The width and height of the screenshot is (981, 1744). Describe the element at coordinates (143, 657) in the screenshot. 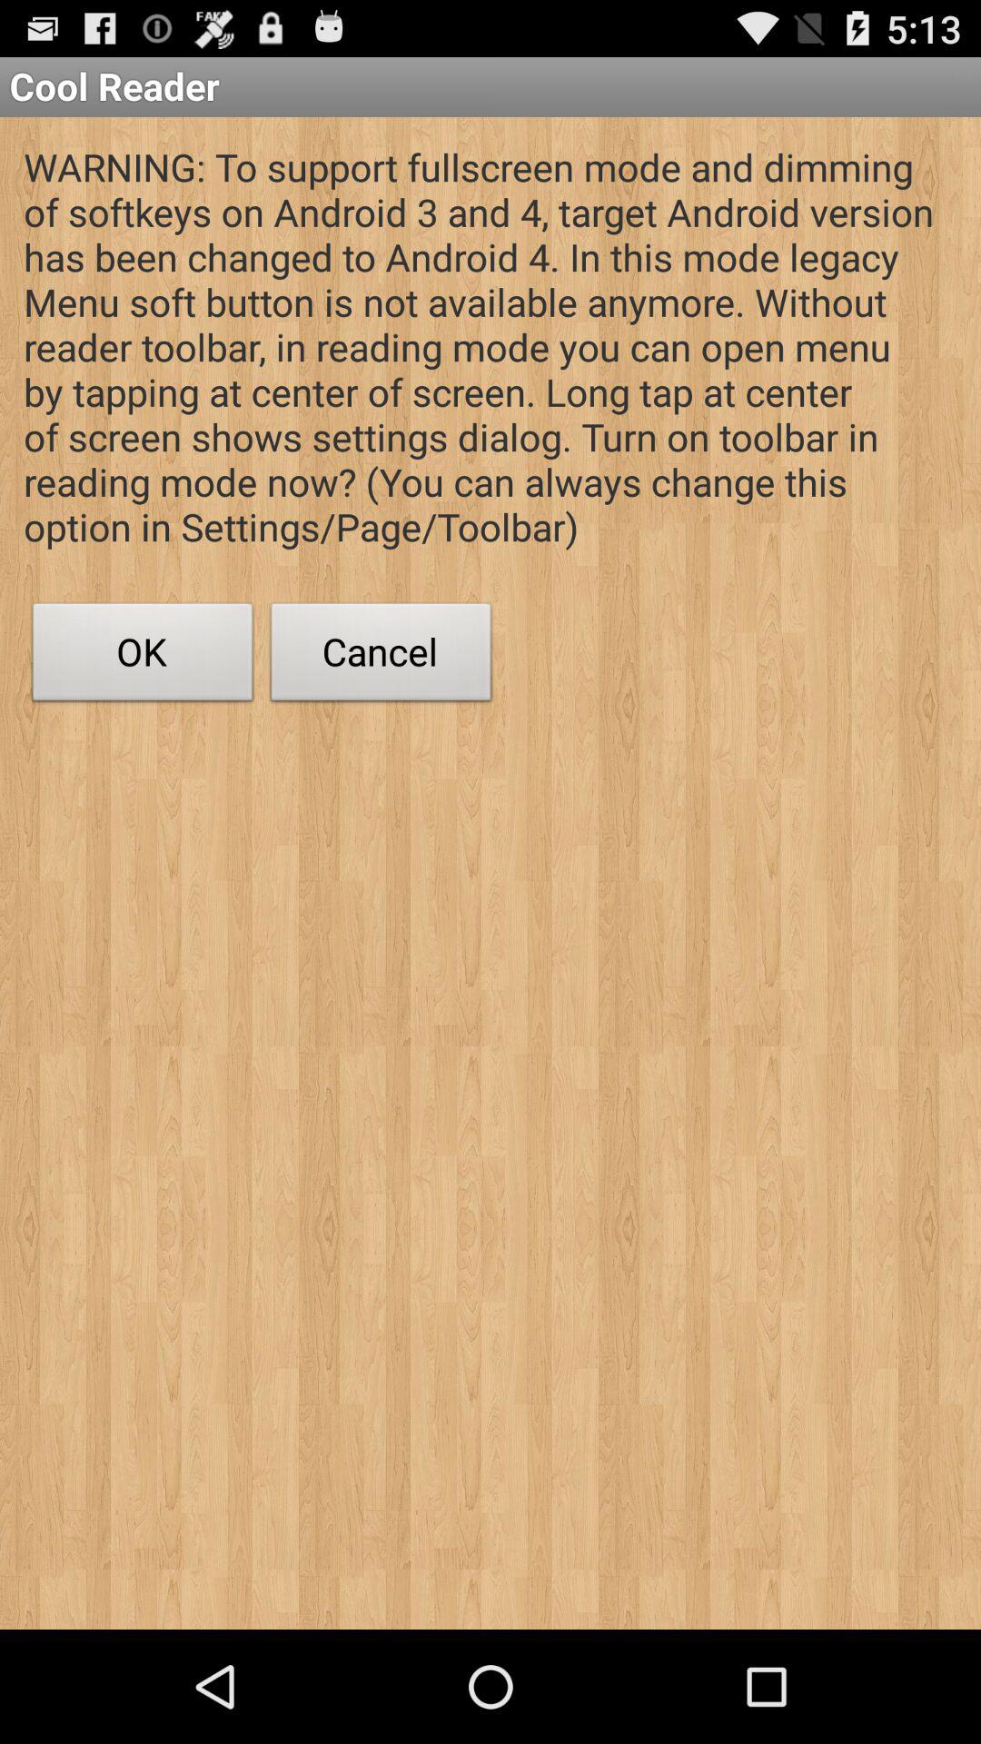

I see `tap icon on the left` at that location.